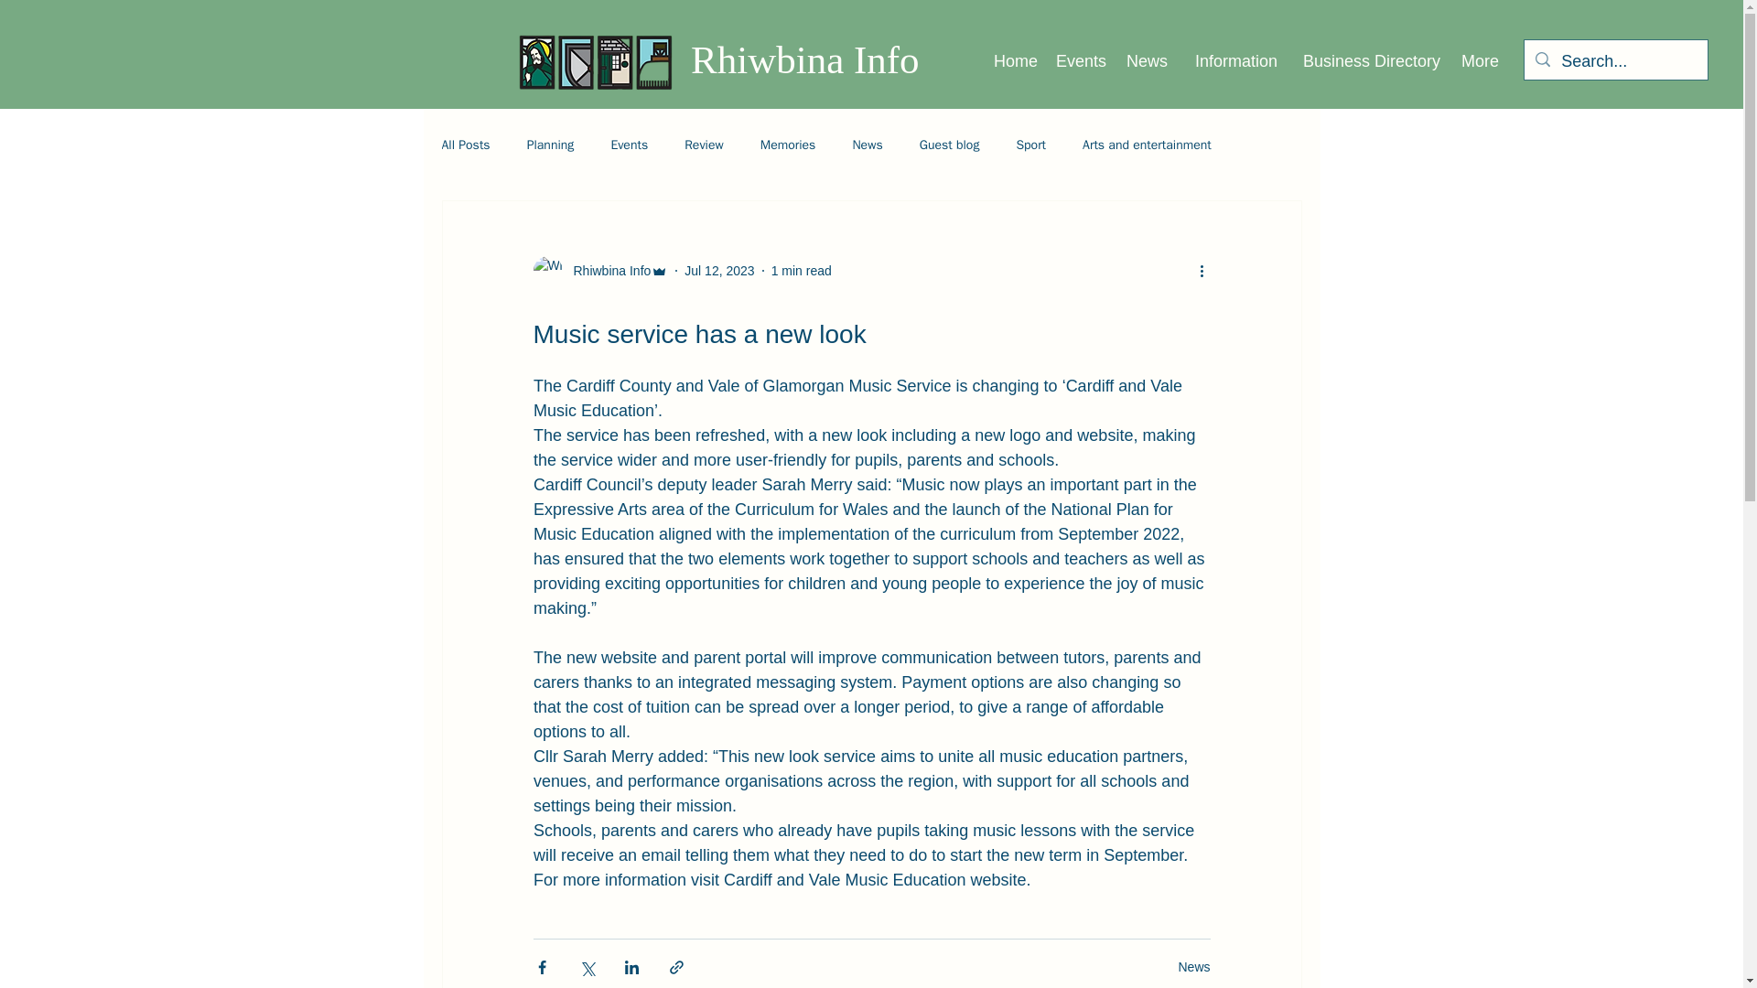 The width and height of the screenshot is (1757, 988). Describe the element at coordinates (551, 145) in the screenshot. I see `Planning` at that location.